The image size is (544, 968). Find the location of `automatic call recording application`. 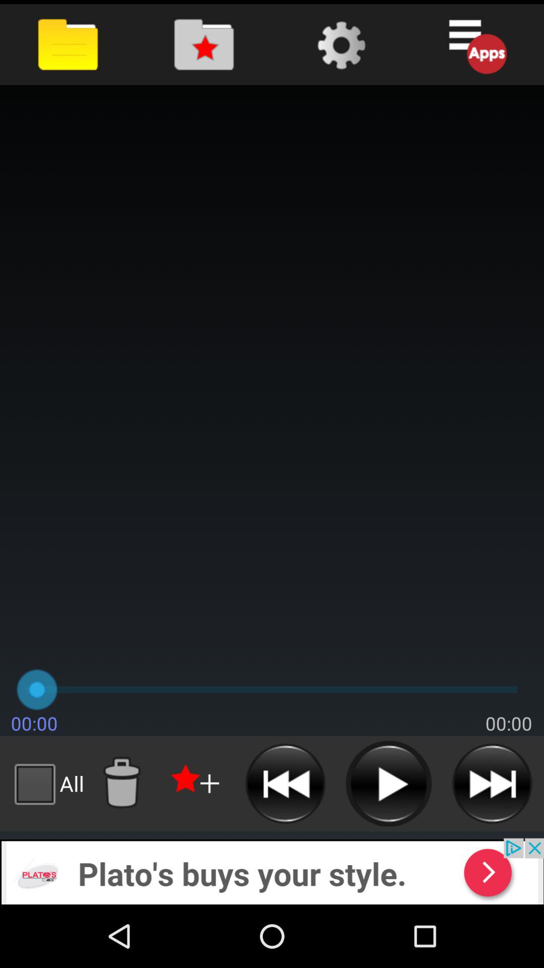

automatic call recording application is located at coordinates (196, 783).